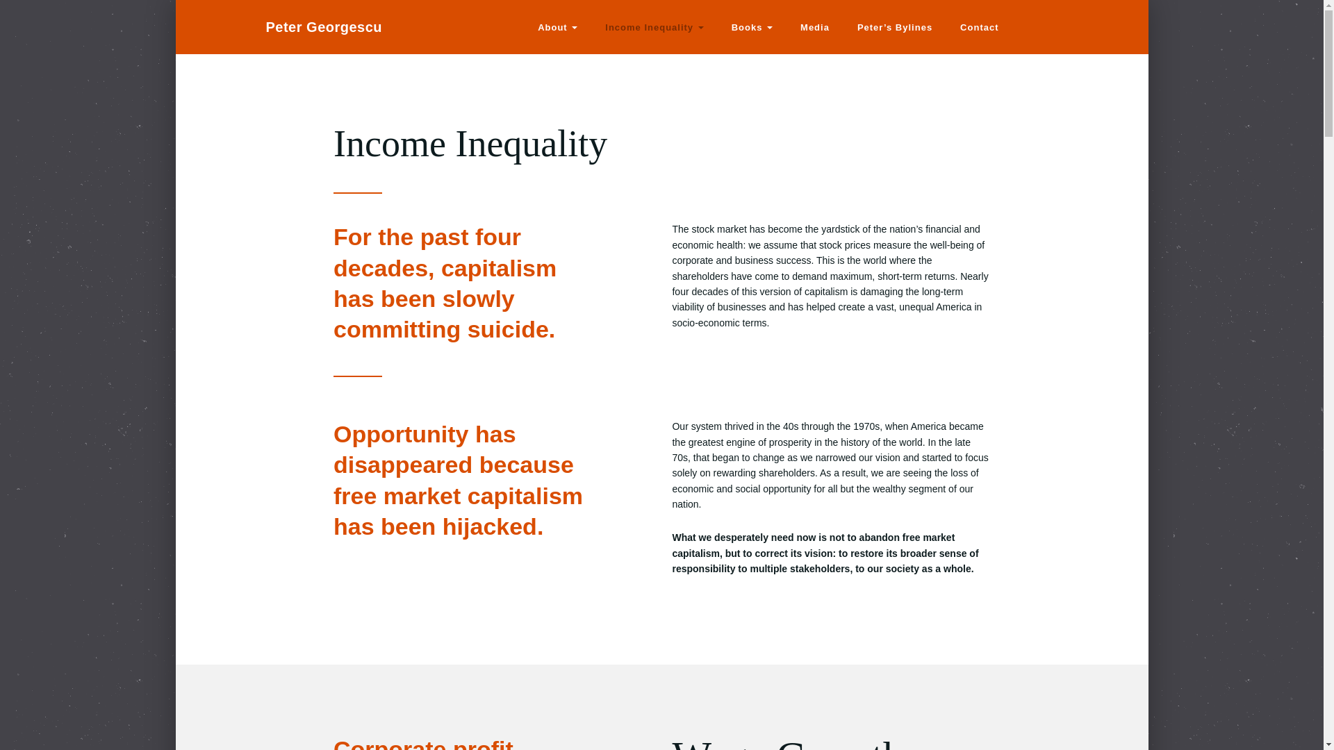  Describe the element at coordinates (654, 26) in the screenshot. I see `Income Inequality` at that location.